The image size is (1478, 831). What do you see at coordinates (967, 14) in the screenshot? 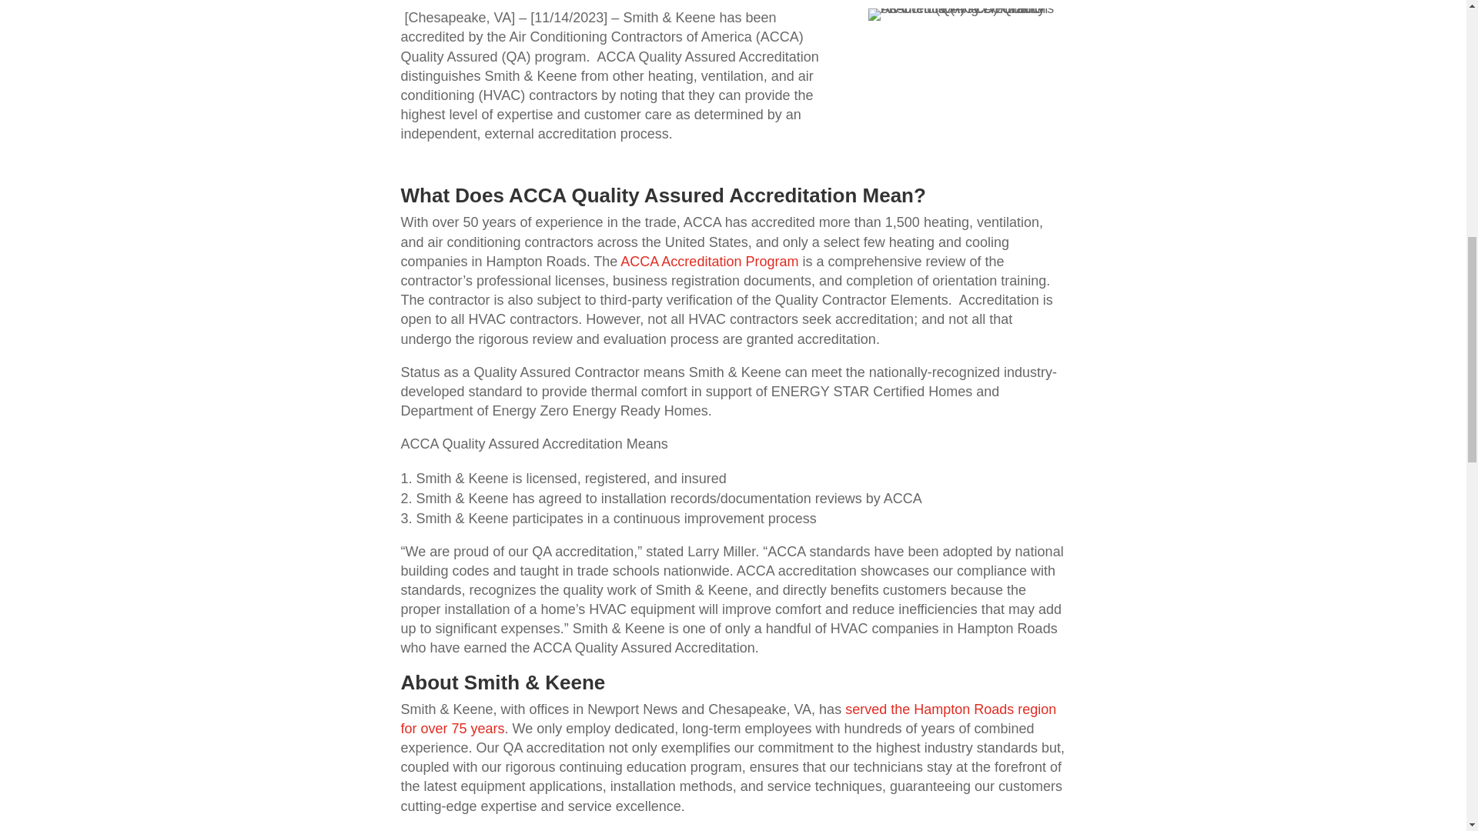
I see `qa-logo` at bounding box center [967, 14].